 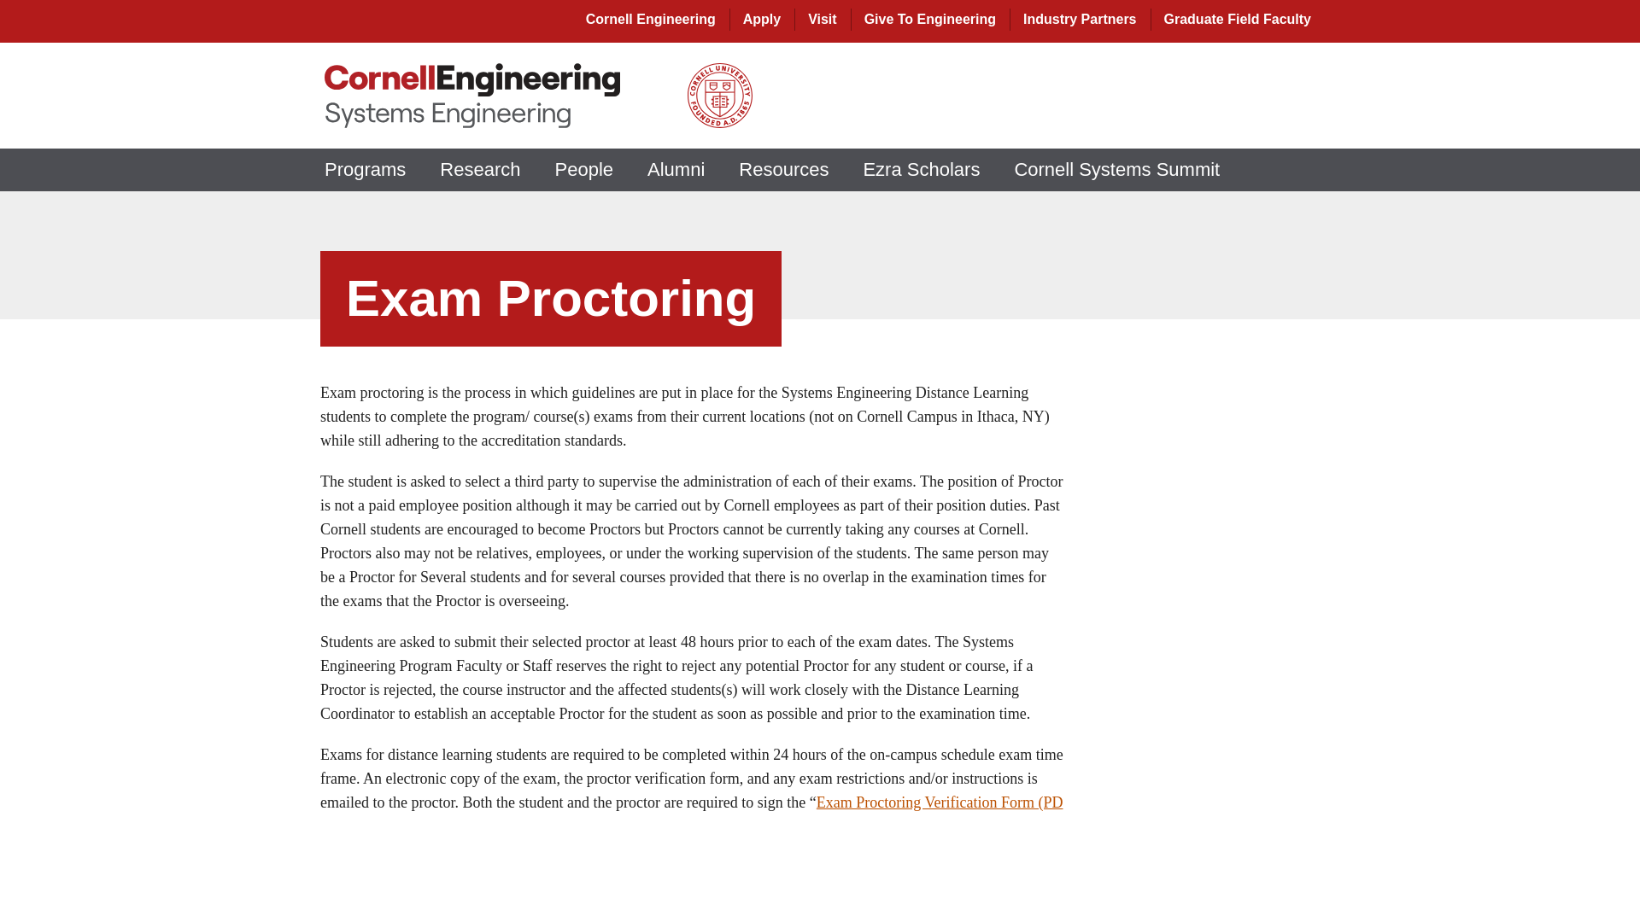 What do you see at coordinates (783, 169) in the screenshot?
I see `Resources` at bounding box center [783, 169].